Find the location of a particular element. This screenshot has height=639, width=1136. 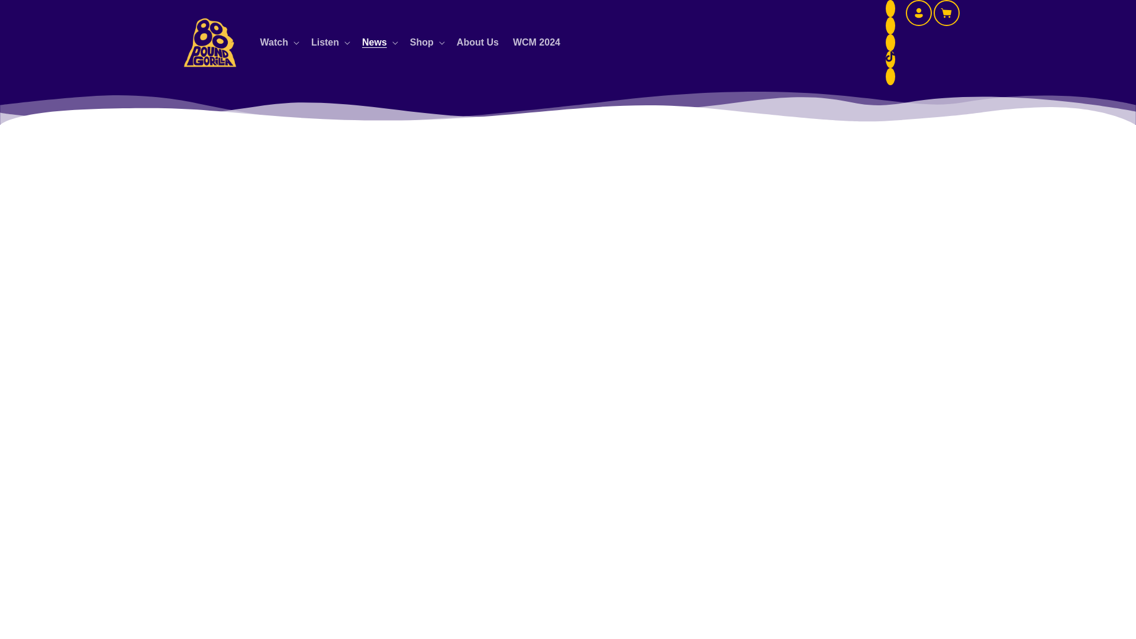

Skip to content is located at coordinates (35, 14).